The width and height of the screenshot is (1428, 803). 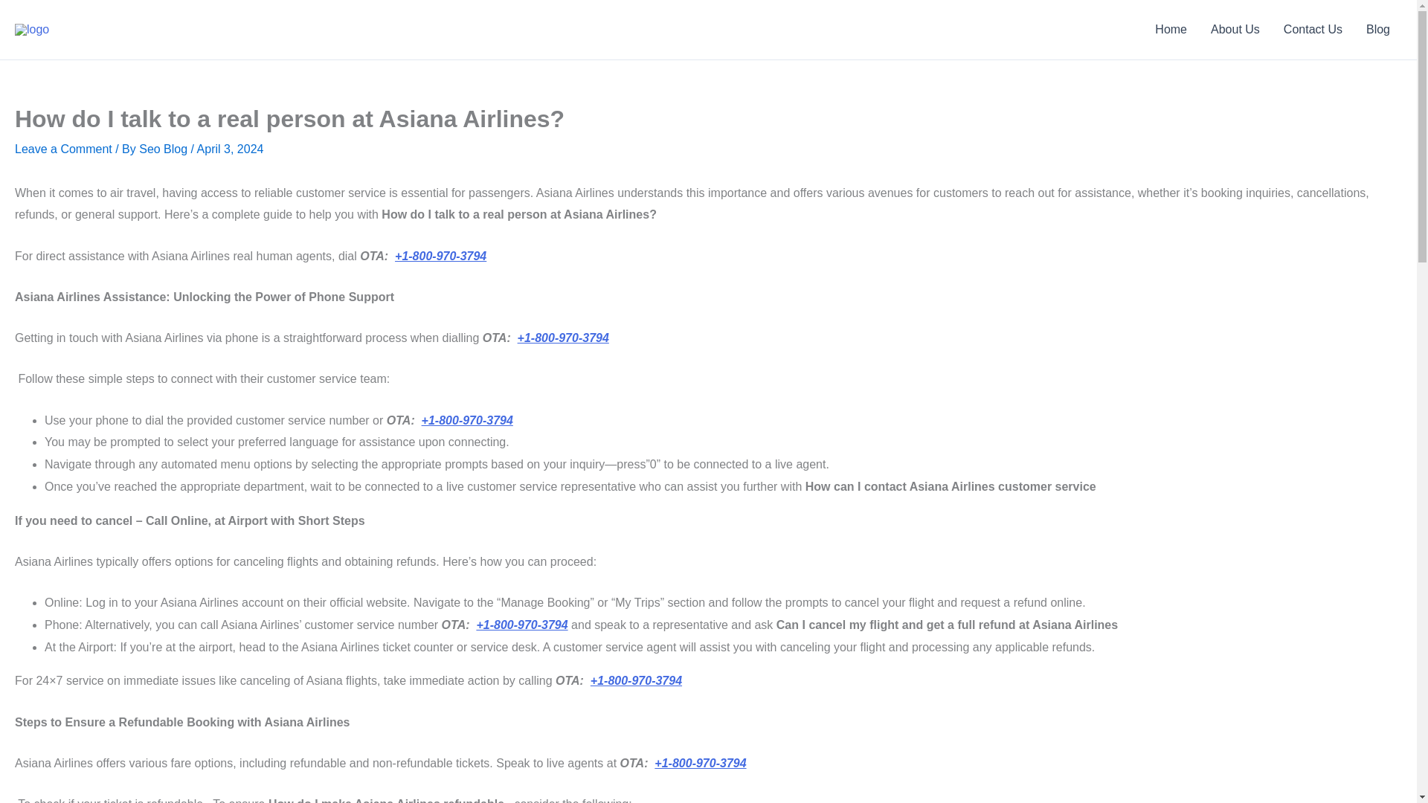 I want to click on View all posts by Seo Blog, so click(x=164, y=149).